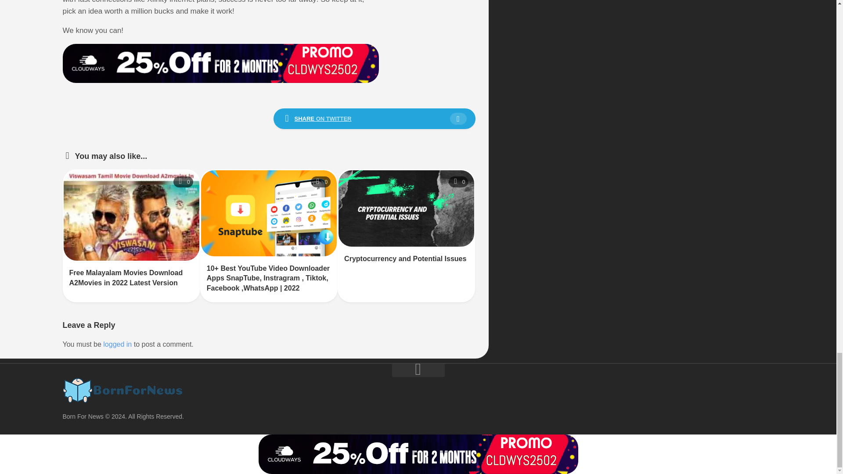 Image resolution: width=843 pixels, height=474 pixels. Describe the element at coordinates (183, 182) in the screenshot. I see `0` at that location.